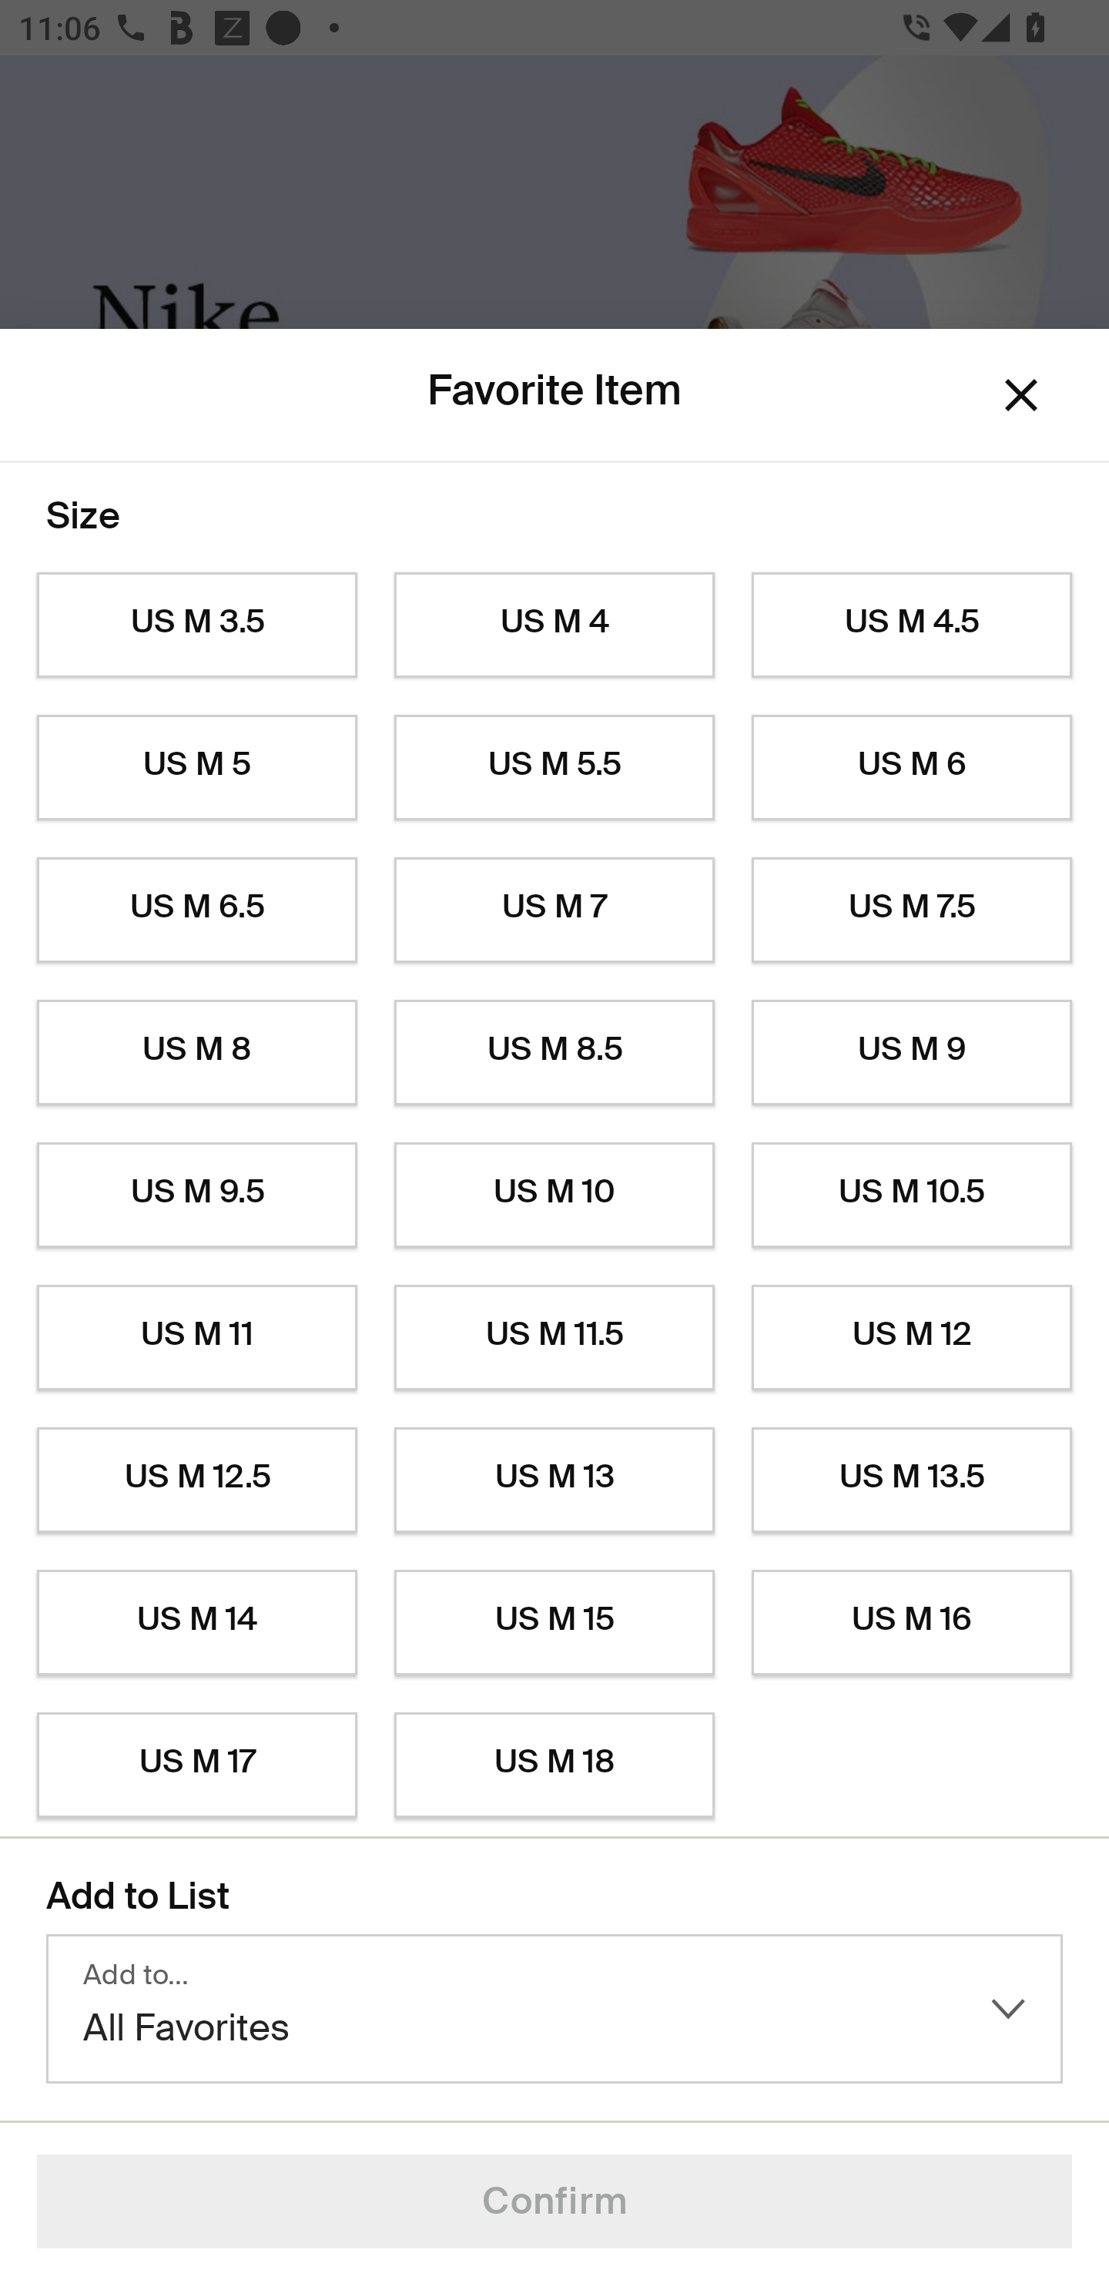  What do you see at coordinates (554, 1765) in the screenshot?
I see `US M 18` at bounding box center [554, 1765].